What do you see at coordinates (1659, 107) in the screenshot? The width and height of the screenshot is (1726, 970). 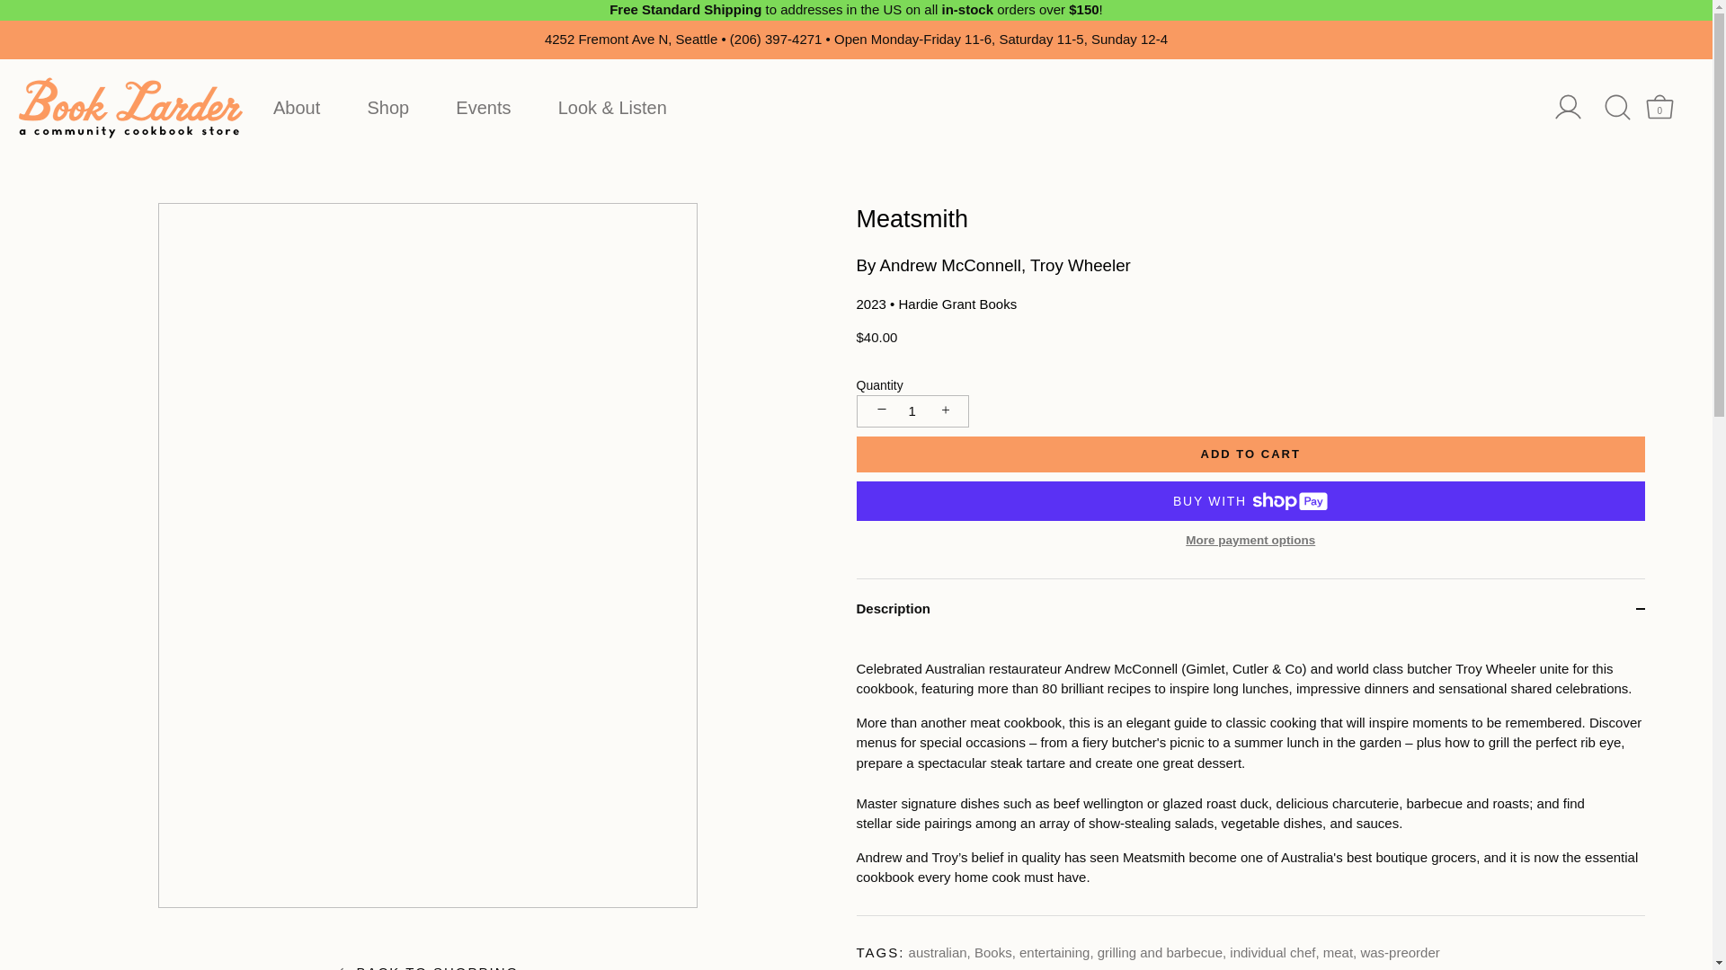 I see `About` at bounding box center [1659, 107].